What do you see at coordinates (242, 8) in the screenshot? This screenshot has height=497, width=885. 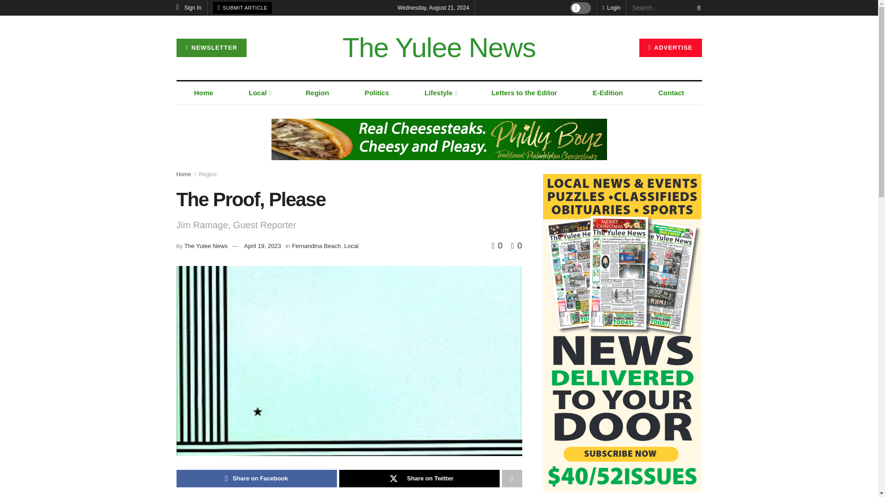 I see `SUBMIT ARTICLE` at bounding box center [242, 8].